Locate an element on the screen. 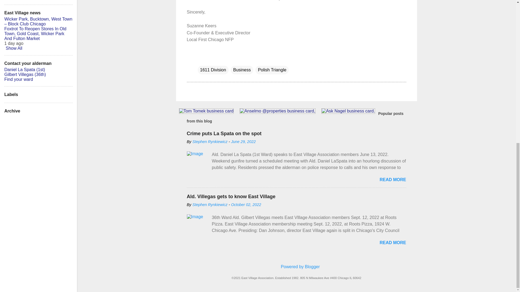 The image size is (520, 292). READ MORE is located at coordinates (393, 243).